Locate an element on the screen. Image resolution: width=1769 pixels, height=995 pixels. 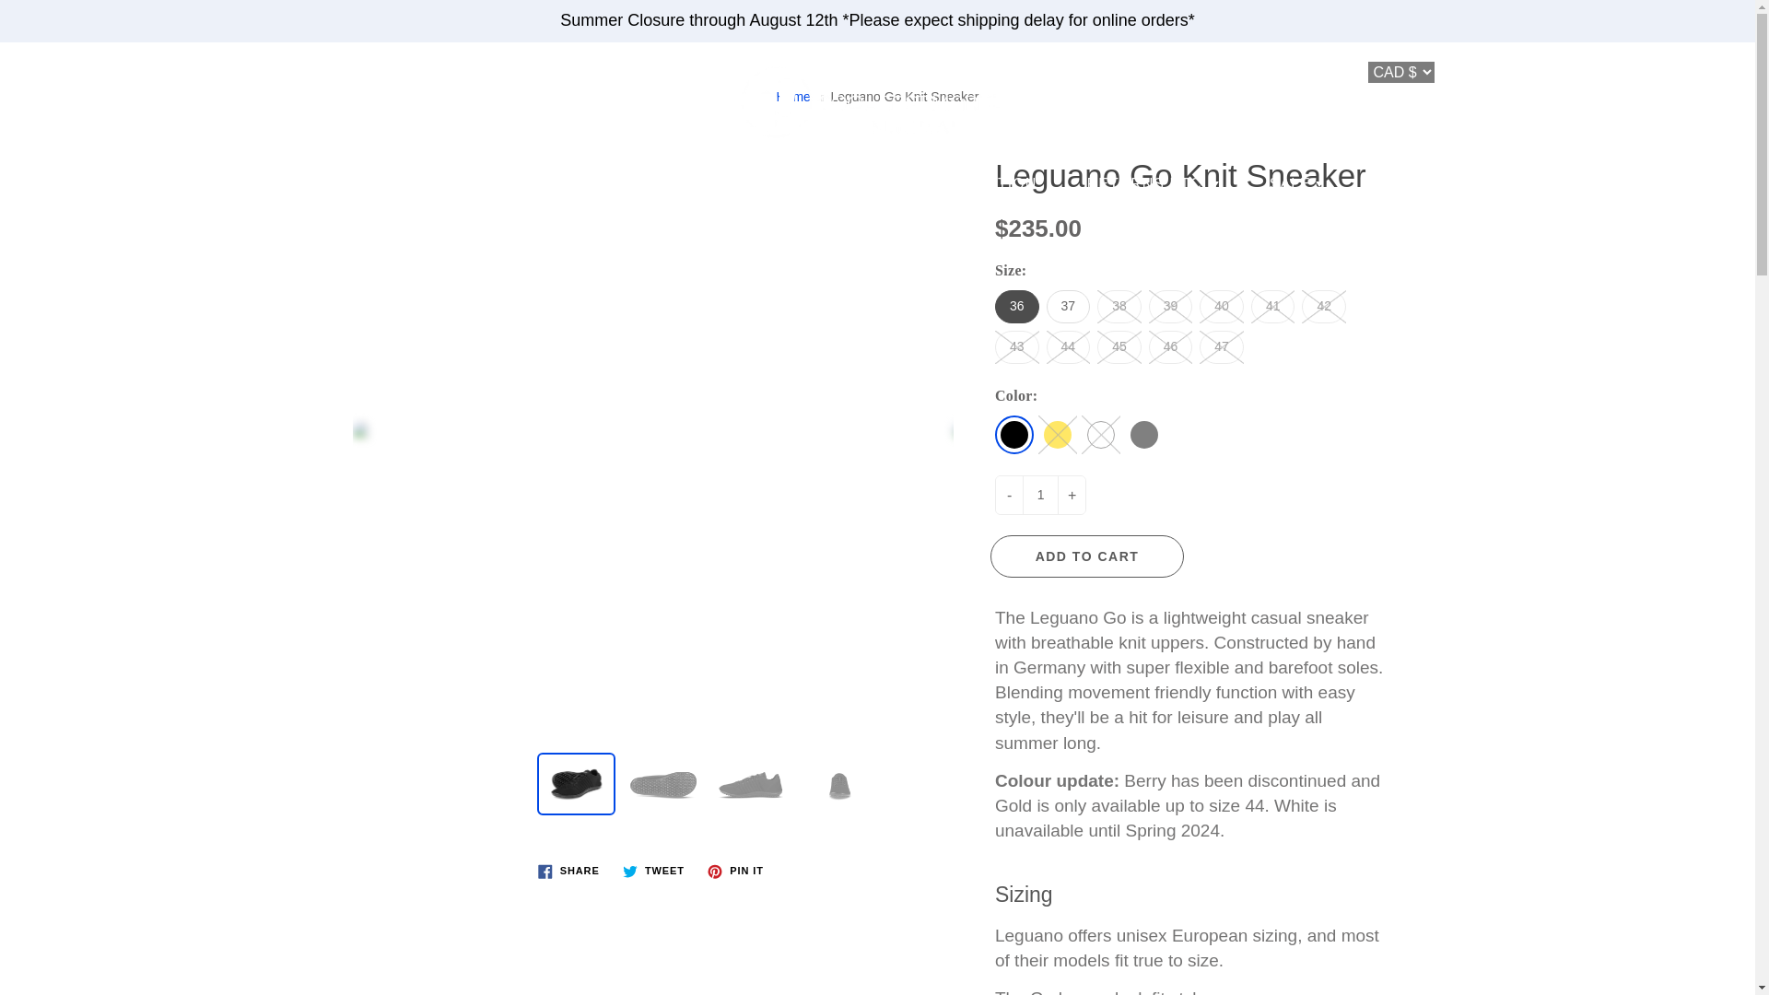
Home is located at coordinates (792, 97).